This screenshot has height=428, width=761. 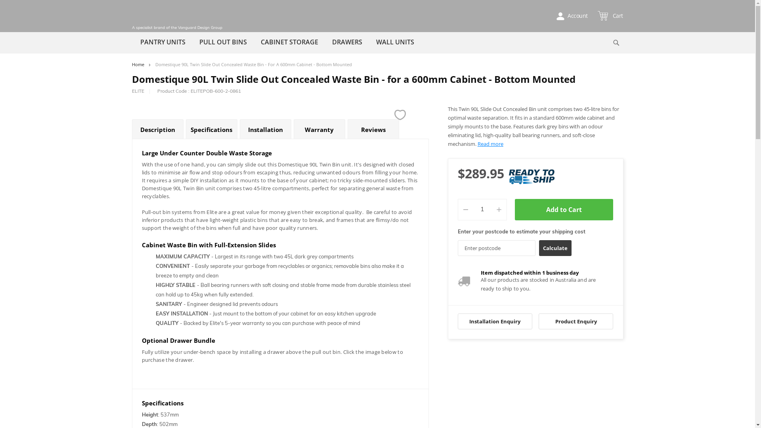 What do you see at coordinates (616, 43) in the screenshot?
I see `Search` at bounding box center [616, 43].